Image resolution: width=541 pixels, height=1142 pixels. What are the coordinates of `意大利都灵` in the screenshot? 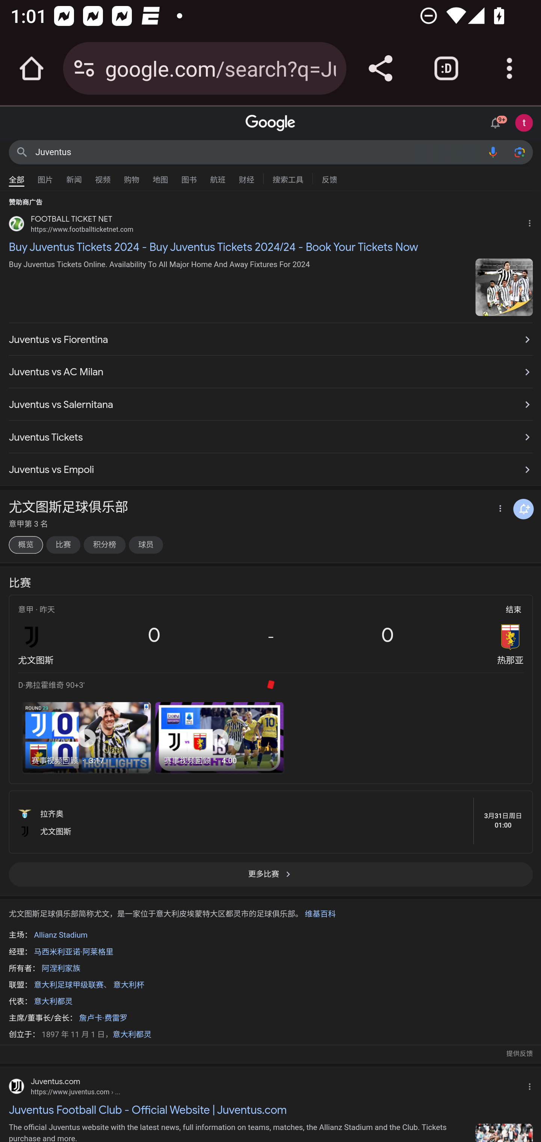 It's located at (131, 1035).